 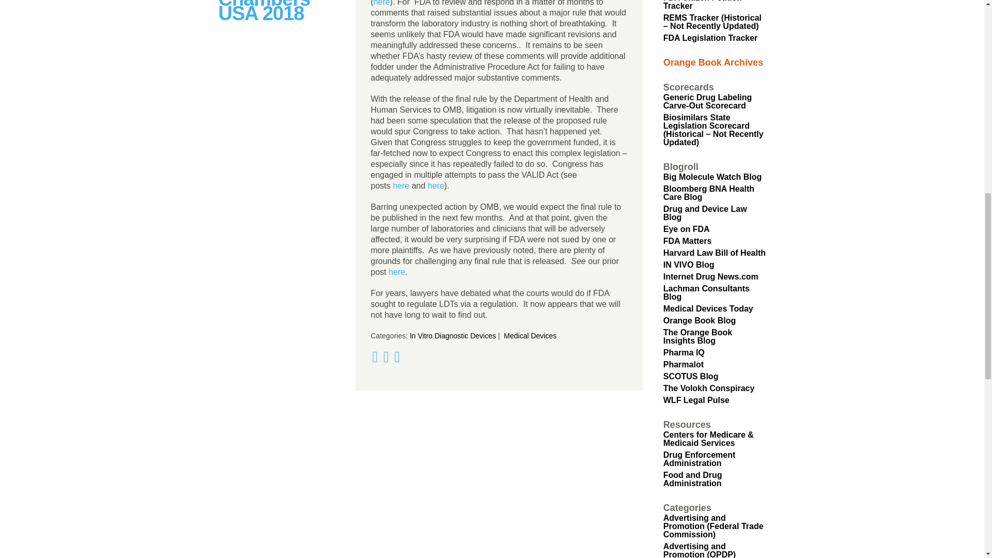 I want to click on Pharma IQ, so click(x=684, y=352).